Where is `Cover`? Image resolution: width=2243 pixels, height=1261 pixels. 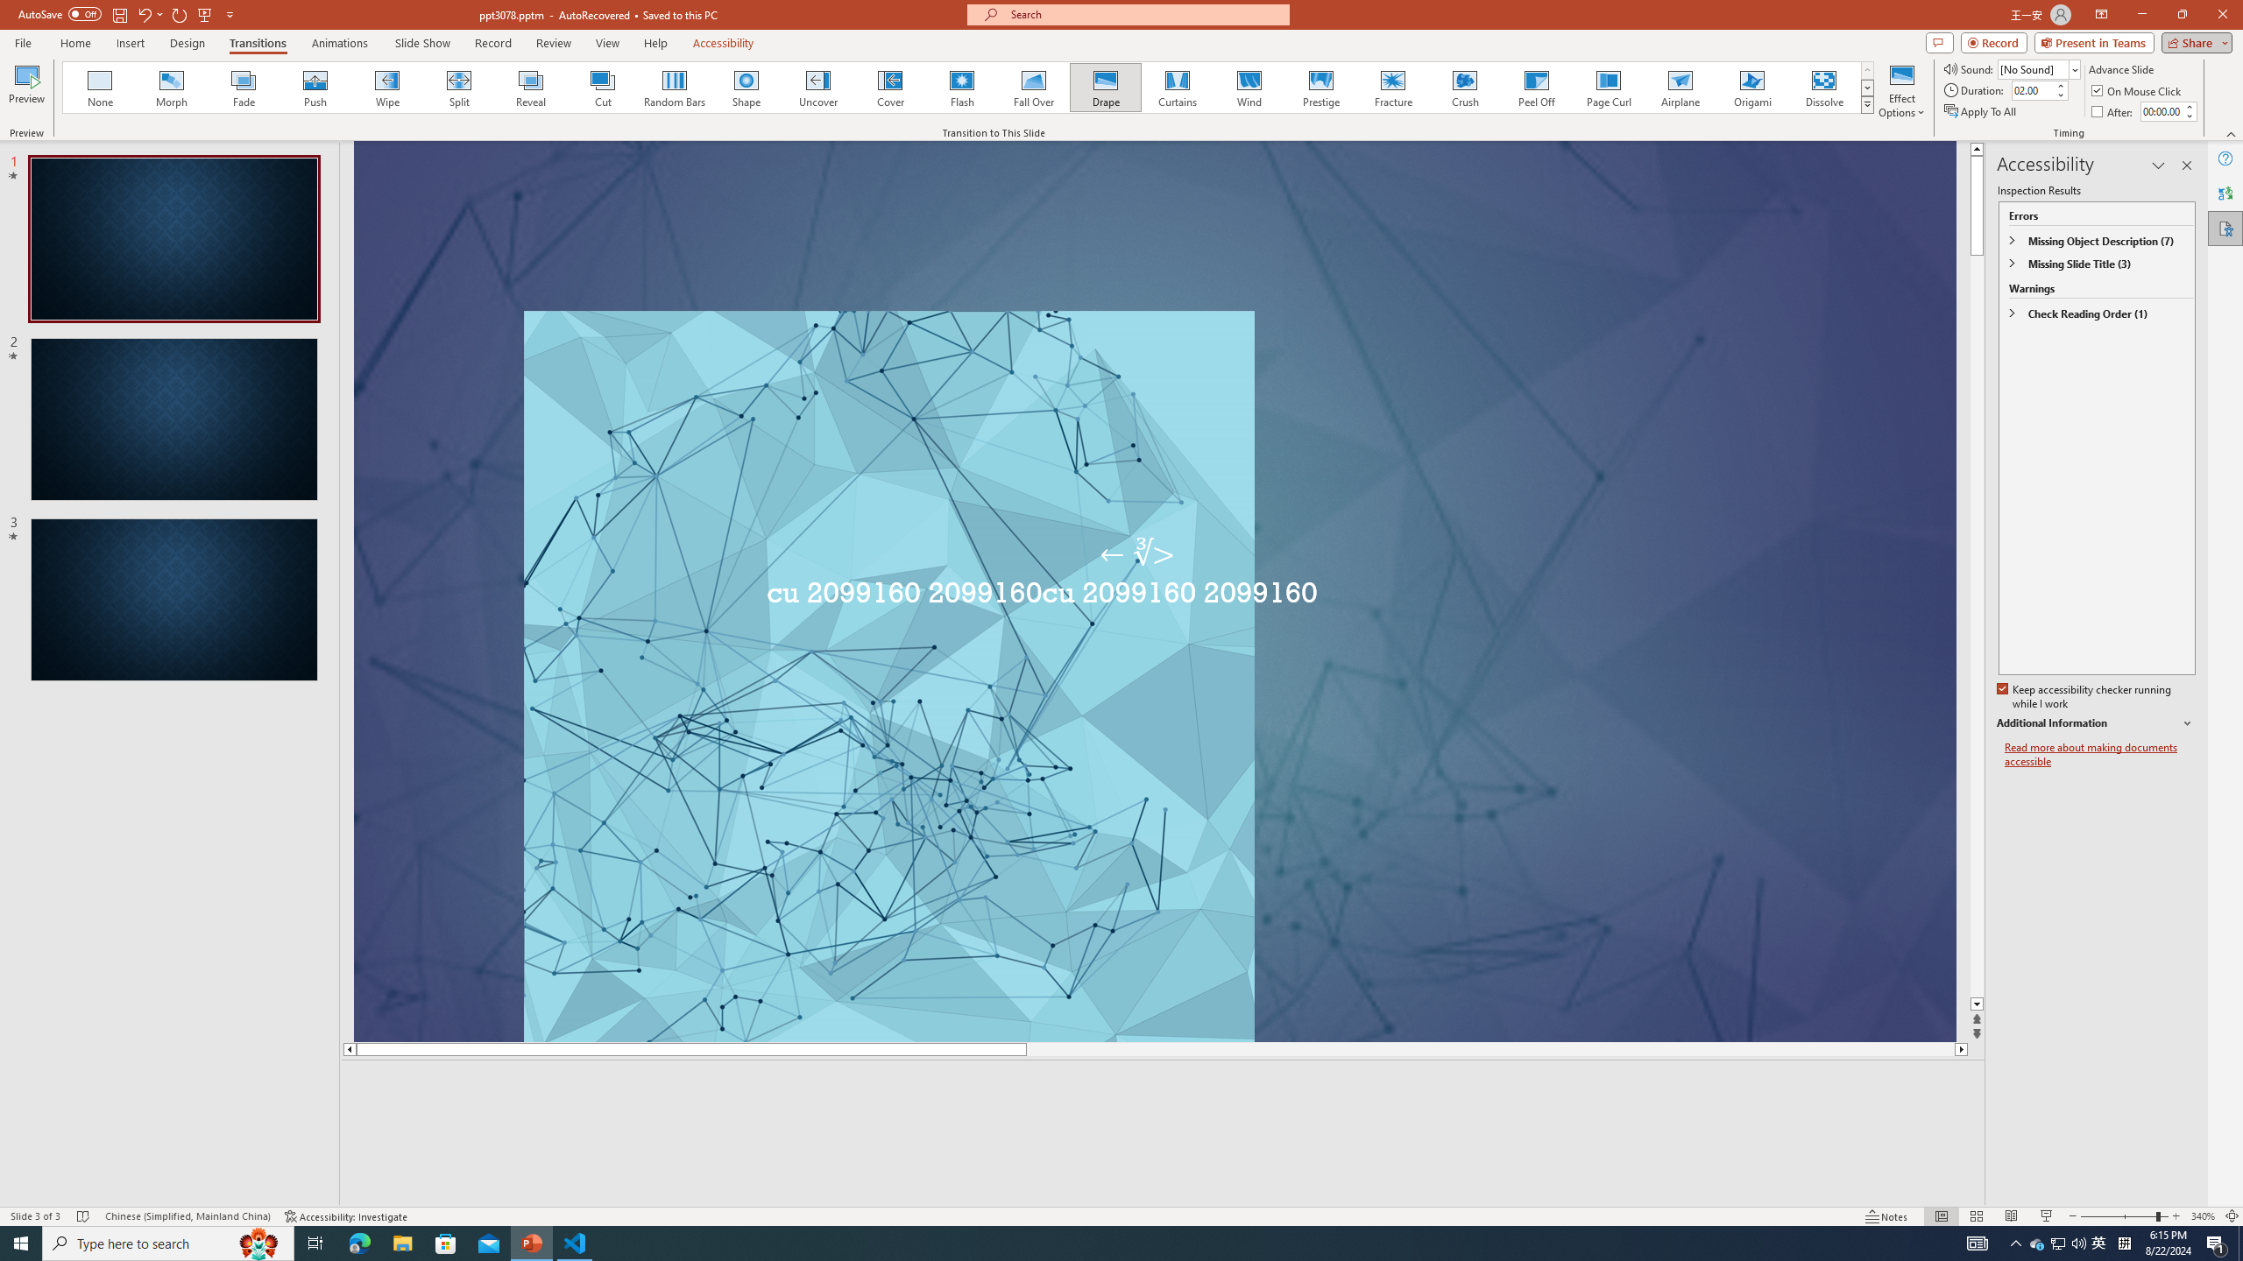 Cover is located at coordinates (890, 88).